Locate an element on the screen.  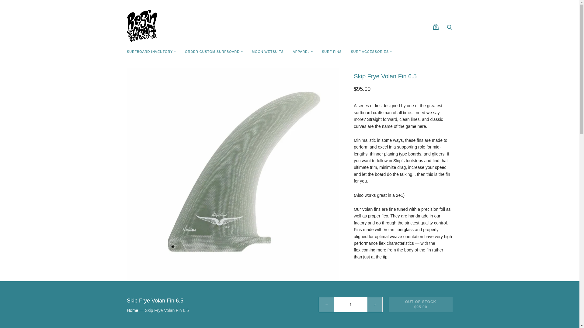
SURF ACCESSORIES is located at coordinates (370, 52).